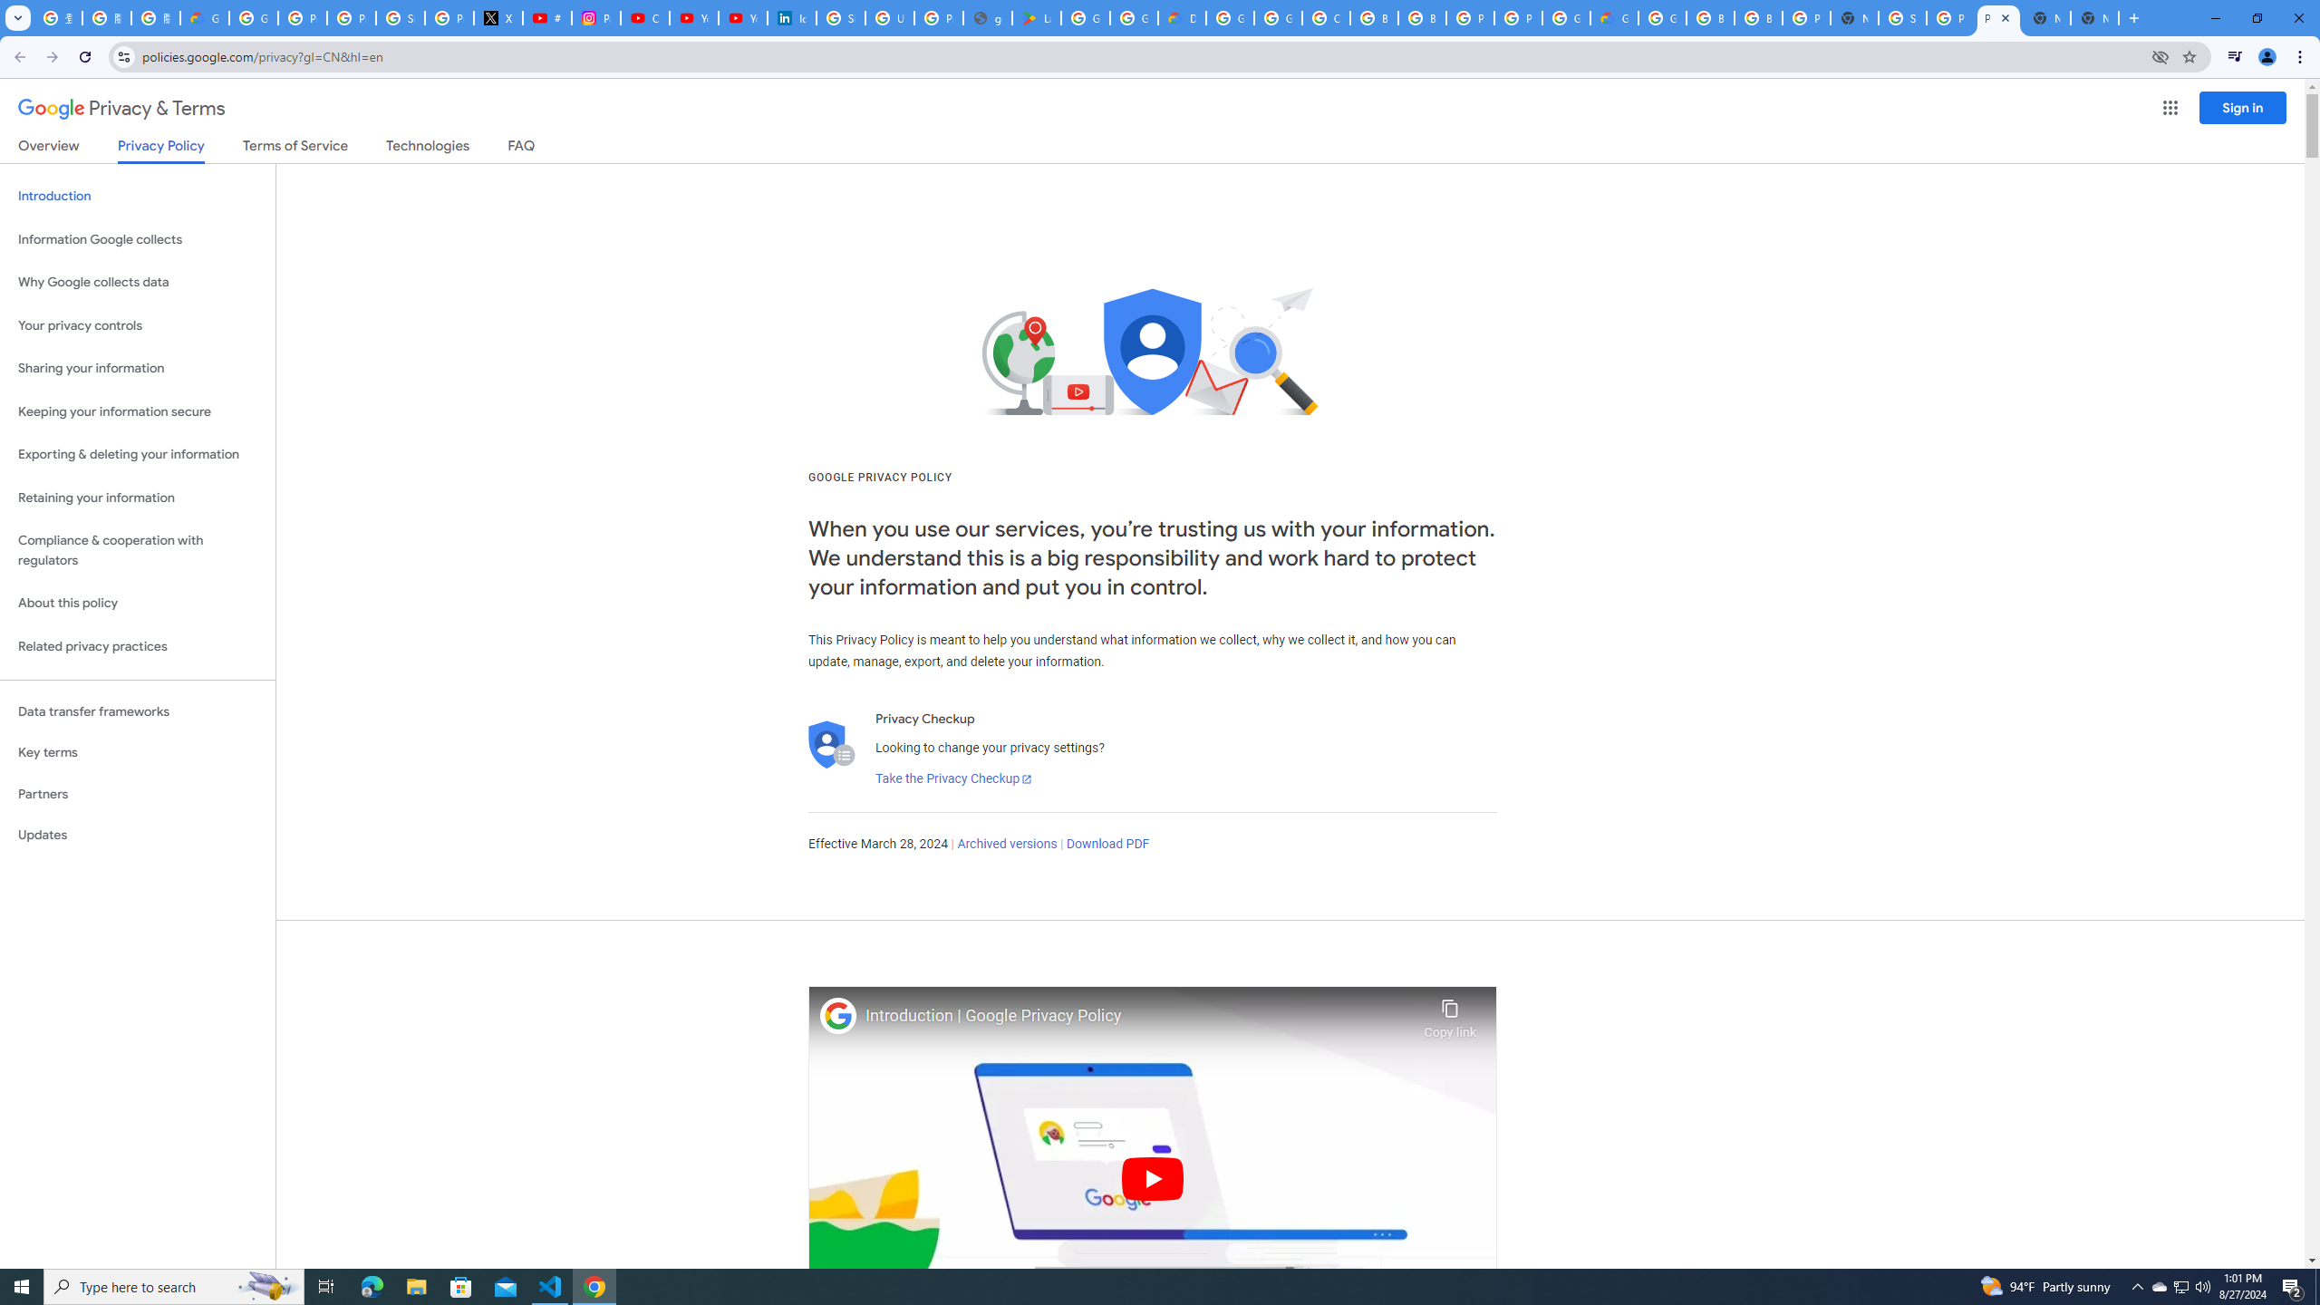 Image resolution: width=2320 pixels, height=1305 pixels. What do you see at coordinates (138, 646) in the screenshot?
I see `Related privacy practices` at bounding box center [138, 646].